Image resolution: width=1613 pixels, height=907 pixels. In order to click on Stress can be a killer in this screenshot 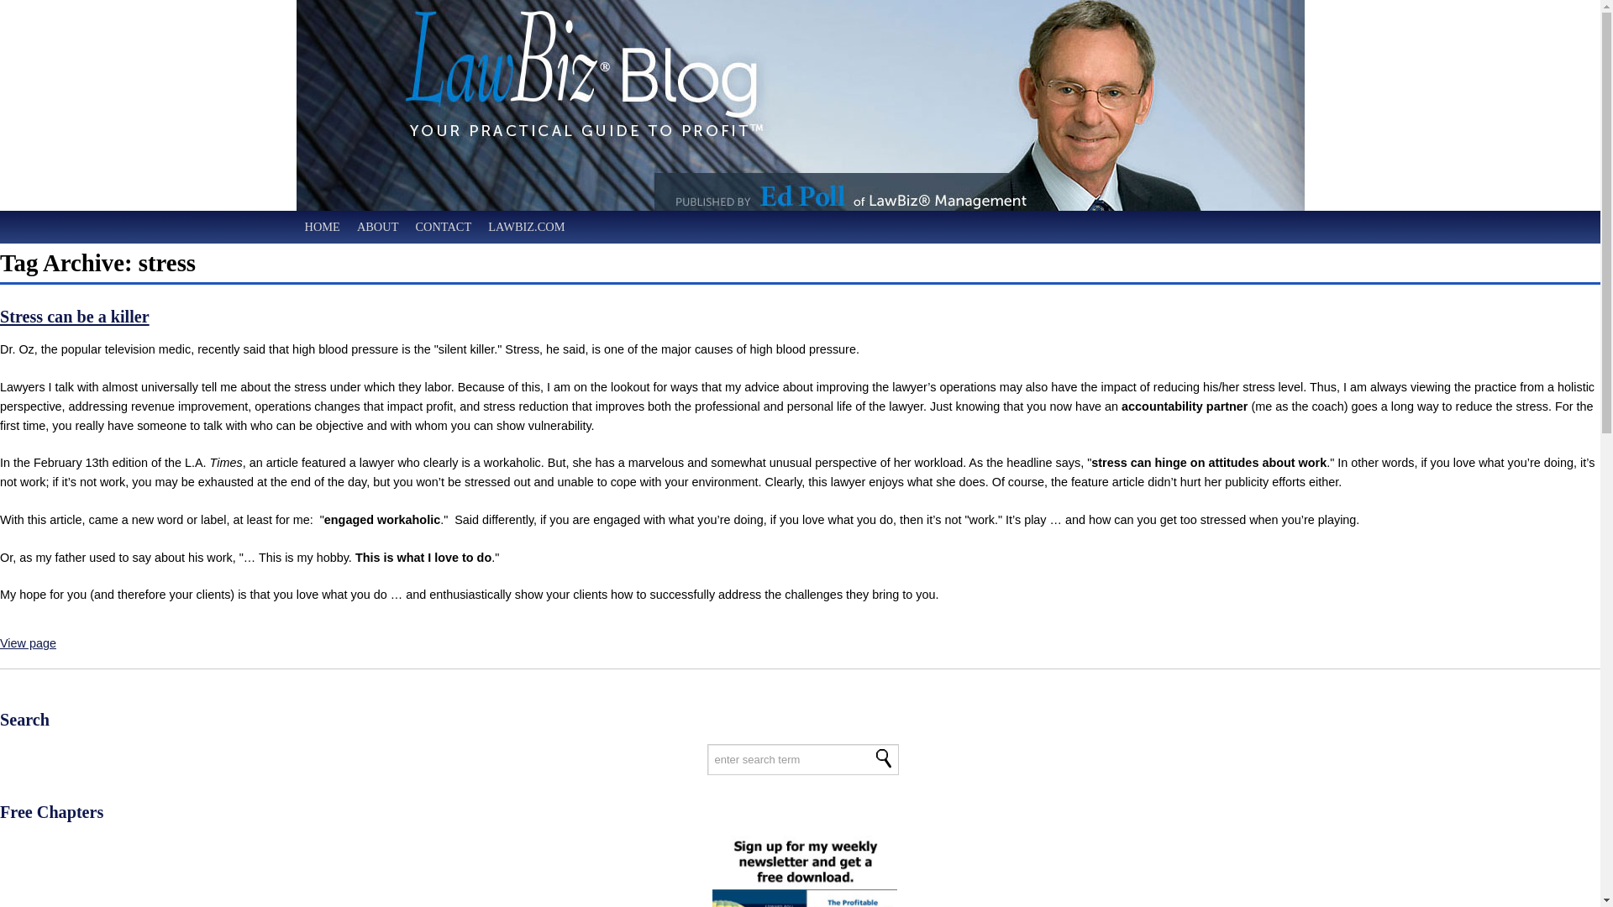, I will do `click(75, 316)`.